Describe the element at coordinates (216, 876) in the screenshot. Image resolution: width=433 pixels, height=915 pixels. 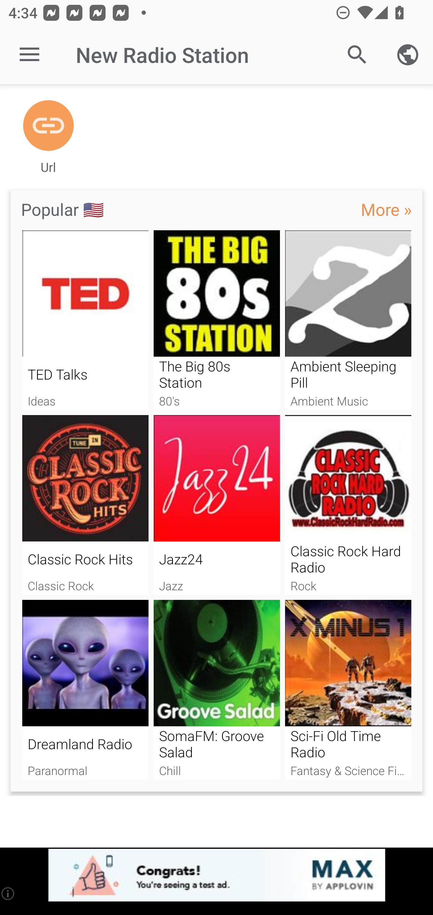
I see `app-monetization` at that location.